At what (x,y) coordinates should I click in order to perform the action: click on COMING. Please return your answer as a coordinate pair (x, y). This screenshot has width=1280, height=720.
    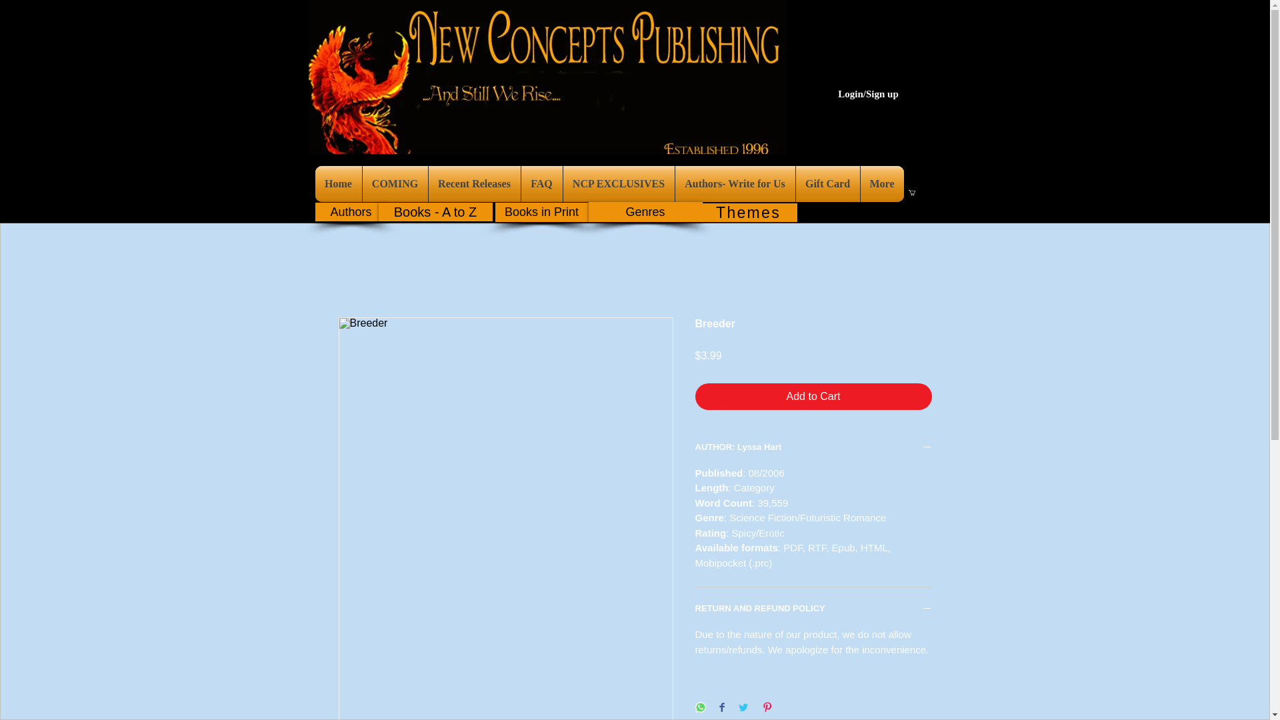
    Looking at the image, I should click on (395, 184).